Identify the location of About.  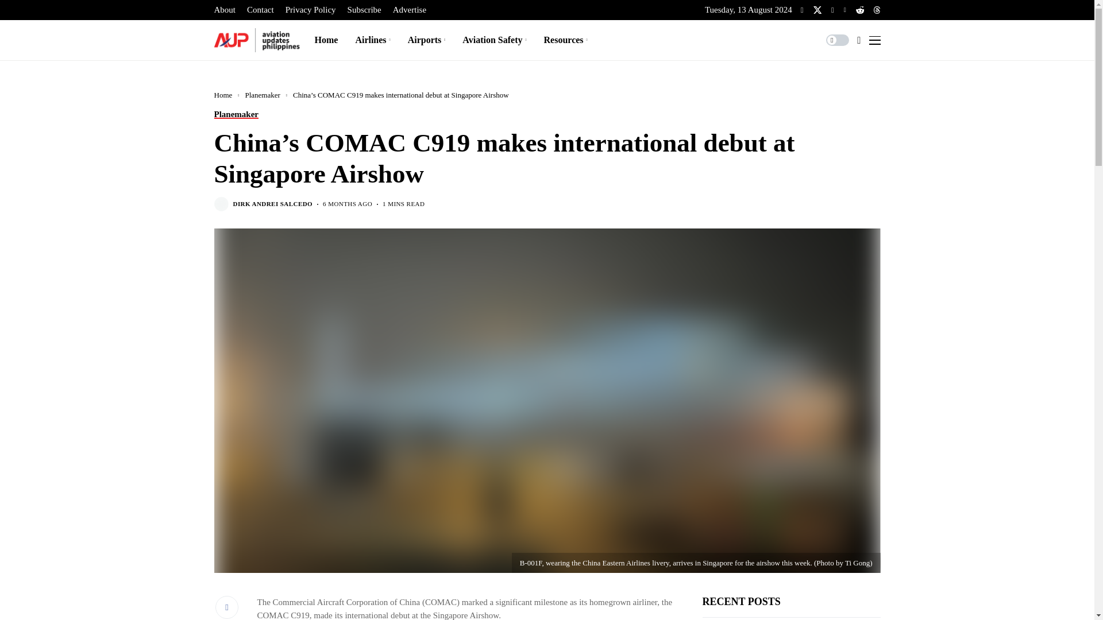
(225, 10).